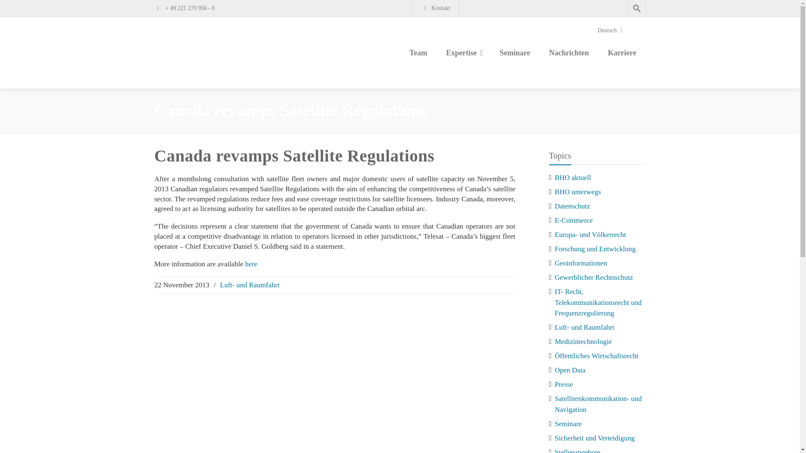  Describe the element at coordinates (573, 206) in the screenshot. I see `Datenschutz` at that location.